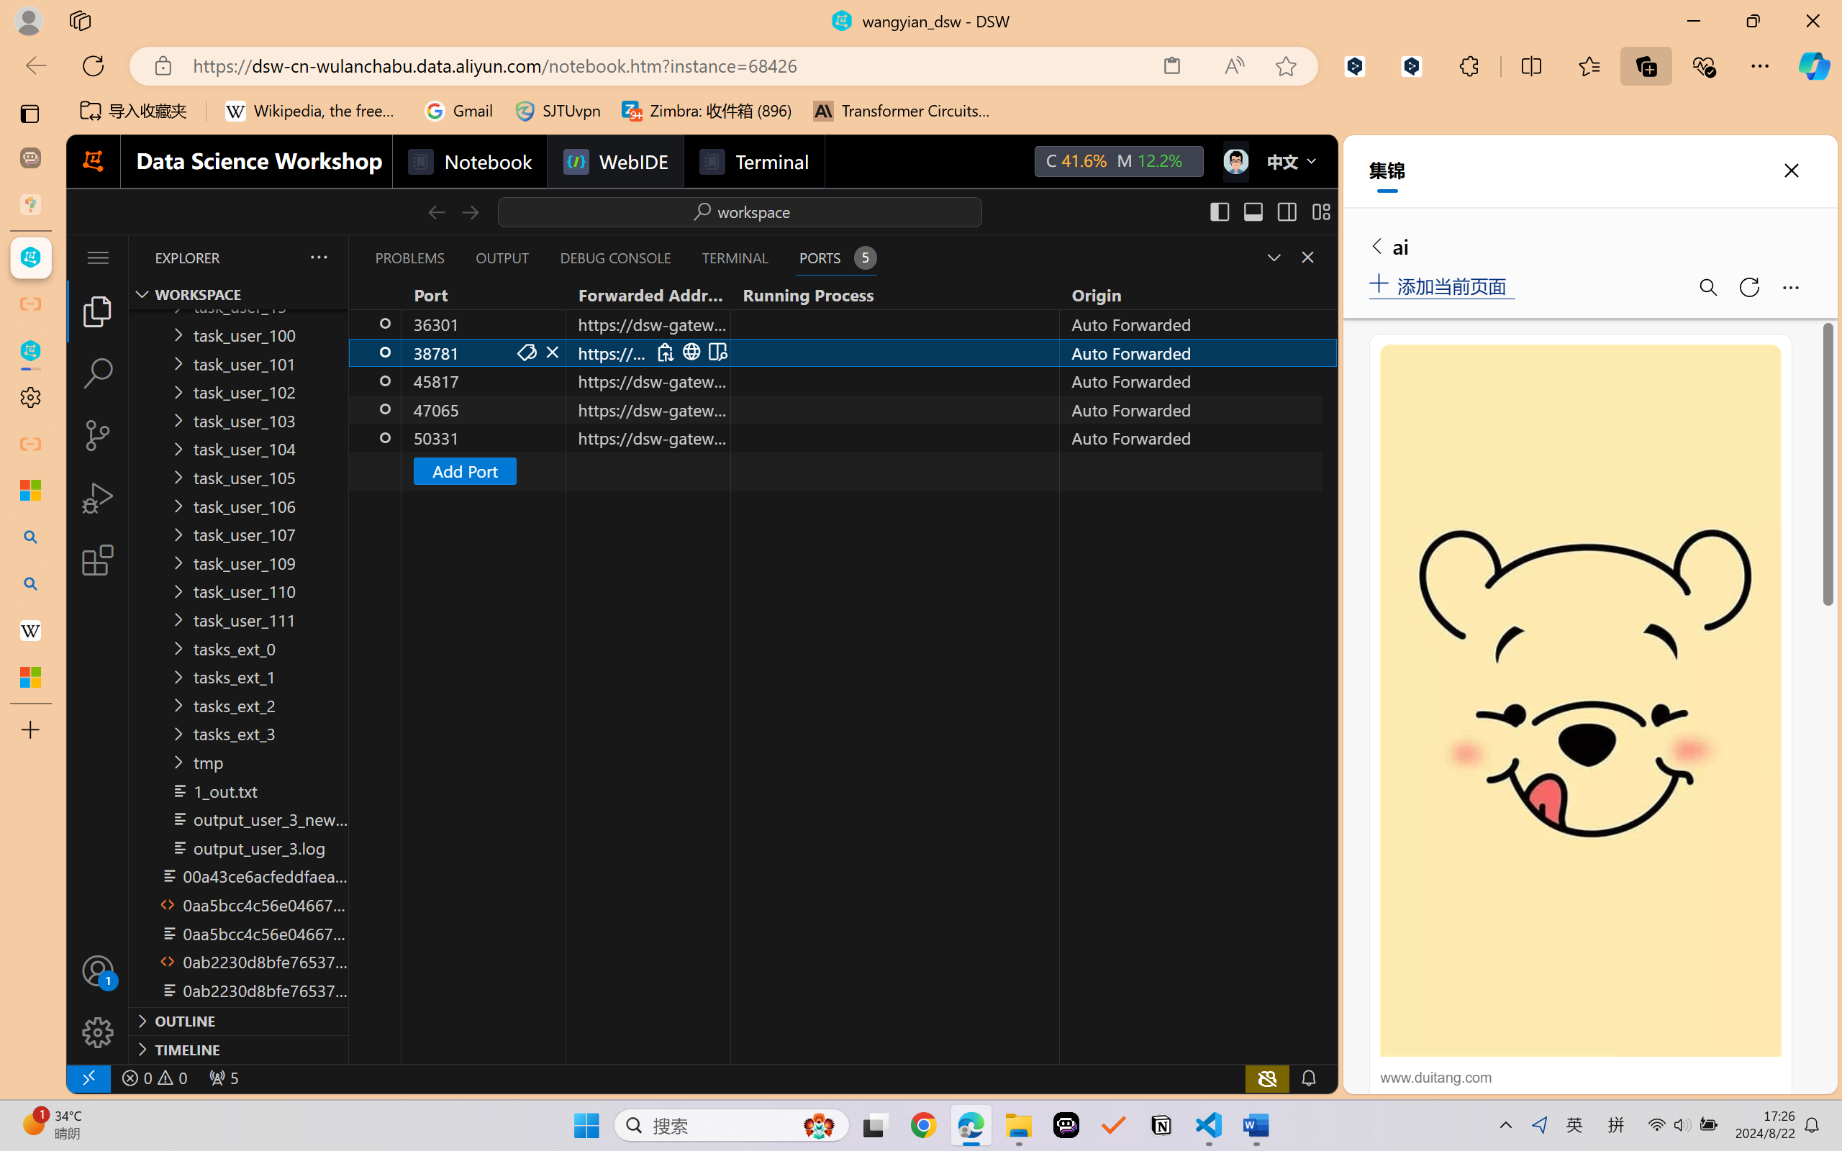 This screenshot has width=1842, height=1151. Describe the element at coordinates (1308, 1078) in the screenshot. I see `Notifications` at that location.